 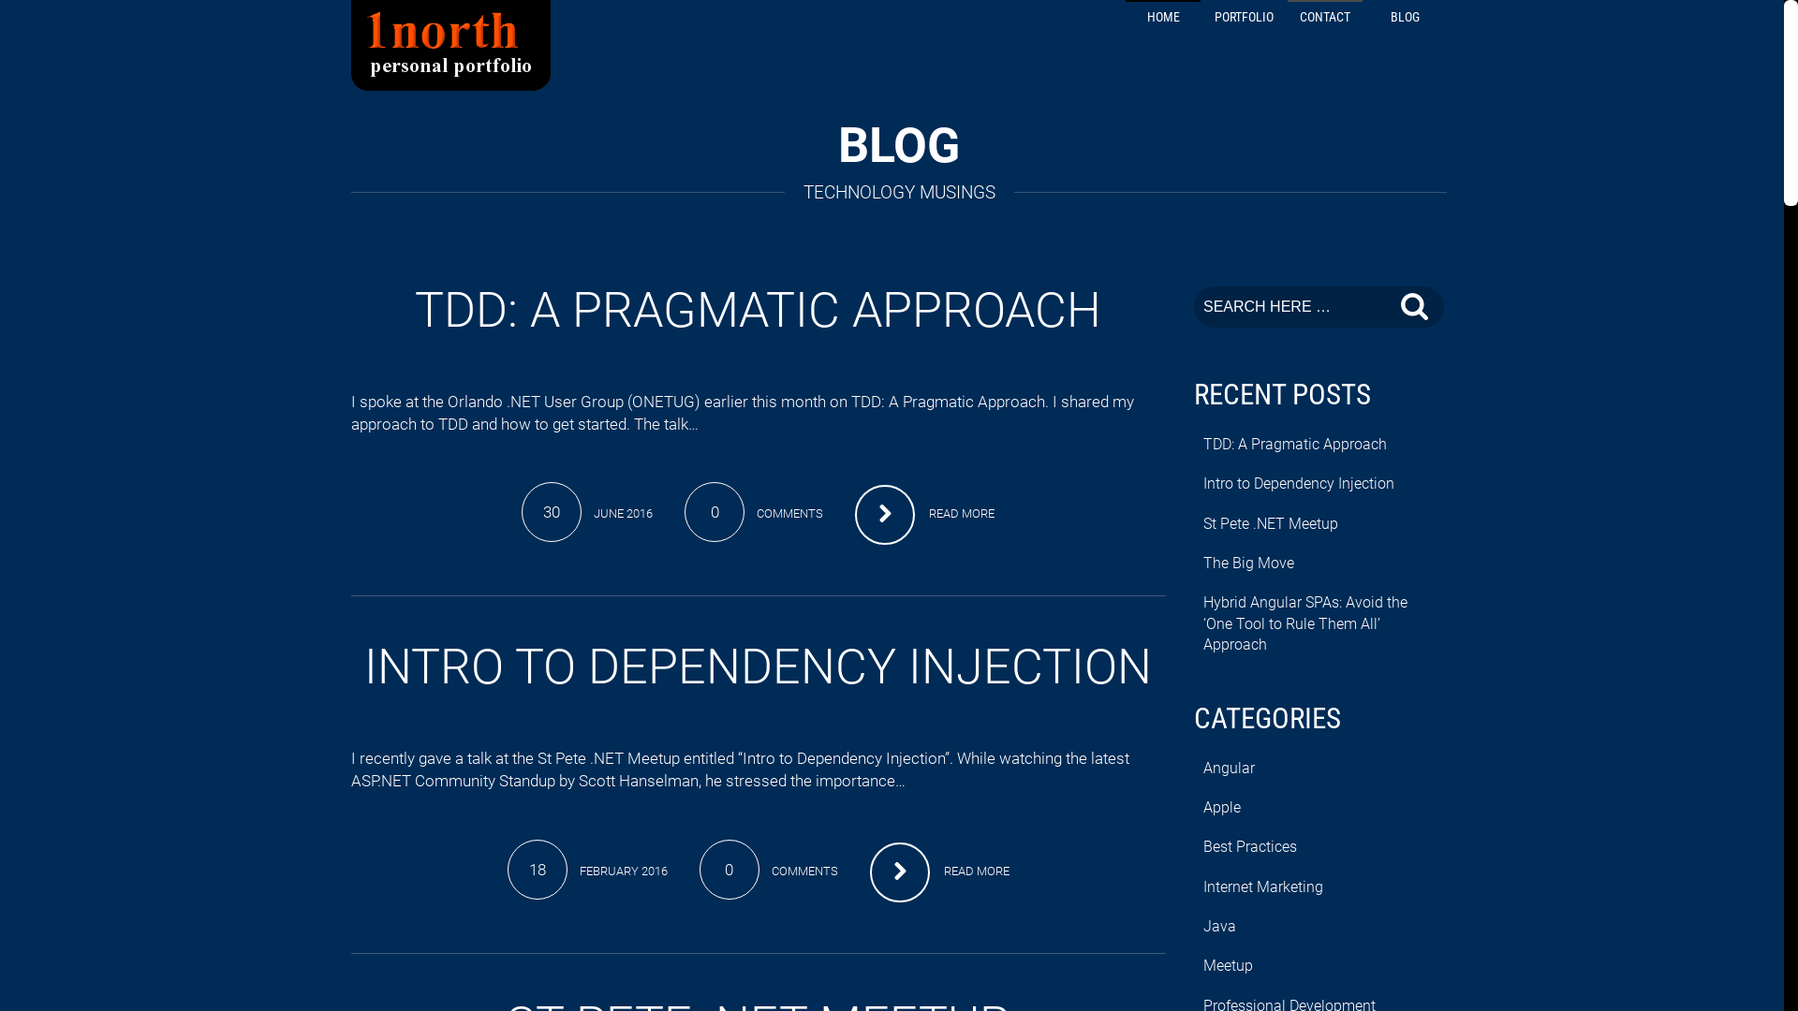 What do you see at coordinates (1163, 21) in the screenshot?
I see `HOME` at bounding box center [1163, 21].